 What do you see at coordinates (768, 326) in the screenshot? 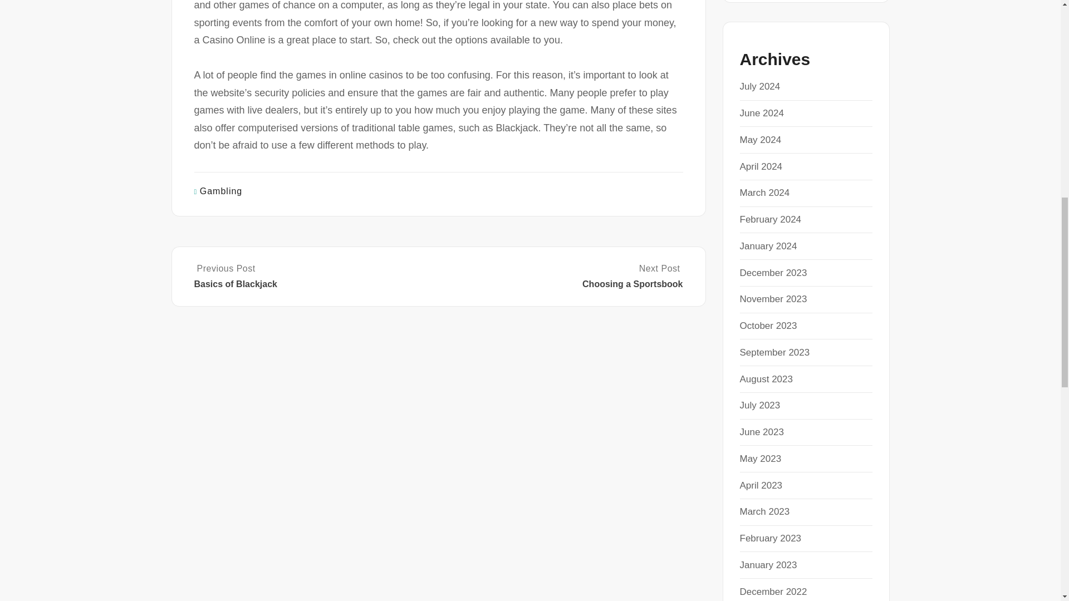
I see `October 2023` at bounding box center [768, 326].